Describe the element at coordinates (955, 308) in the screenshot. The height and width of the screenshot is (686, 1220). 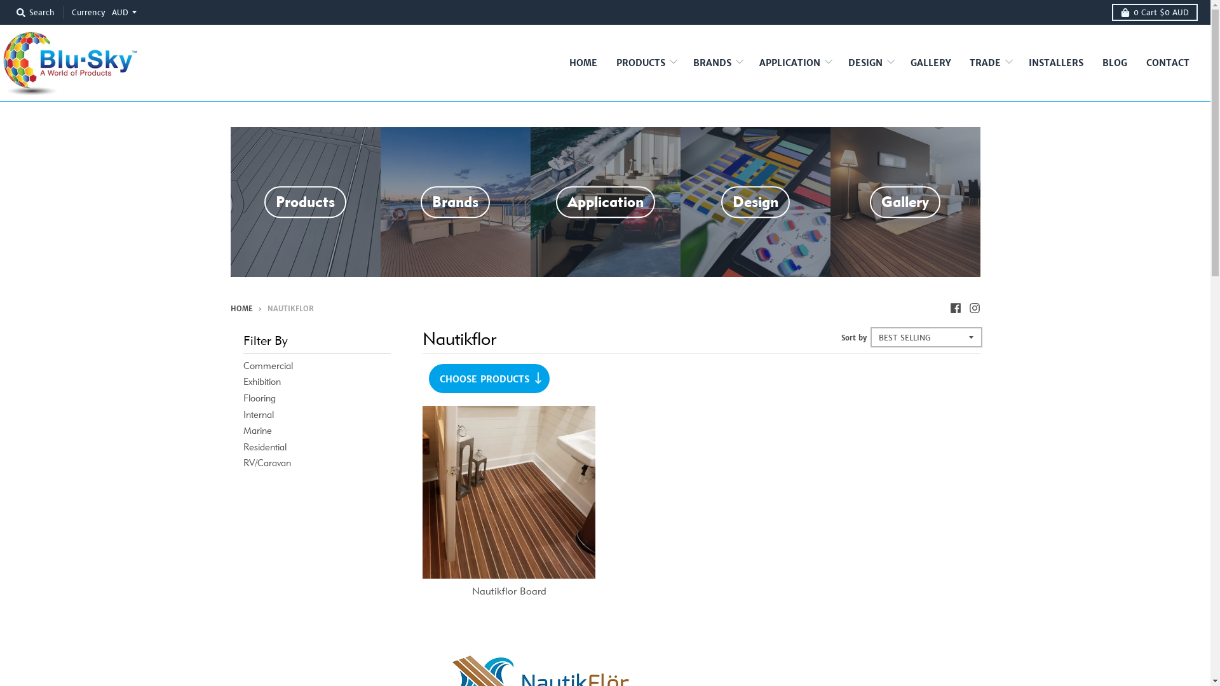
I see `Facebook - BluSky Products Pty Ltd` at that location.